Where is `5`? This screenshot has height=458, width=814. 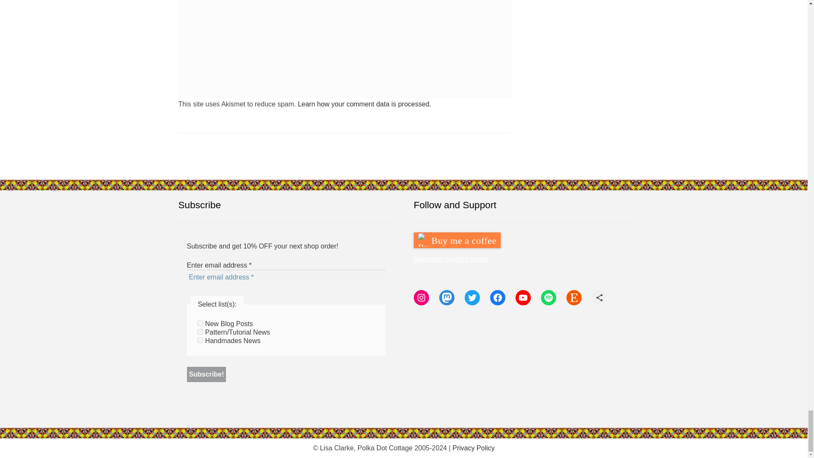
5 is located at coordinates (200, 323).